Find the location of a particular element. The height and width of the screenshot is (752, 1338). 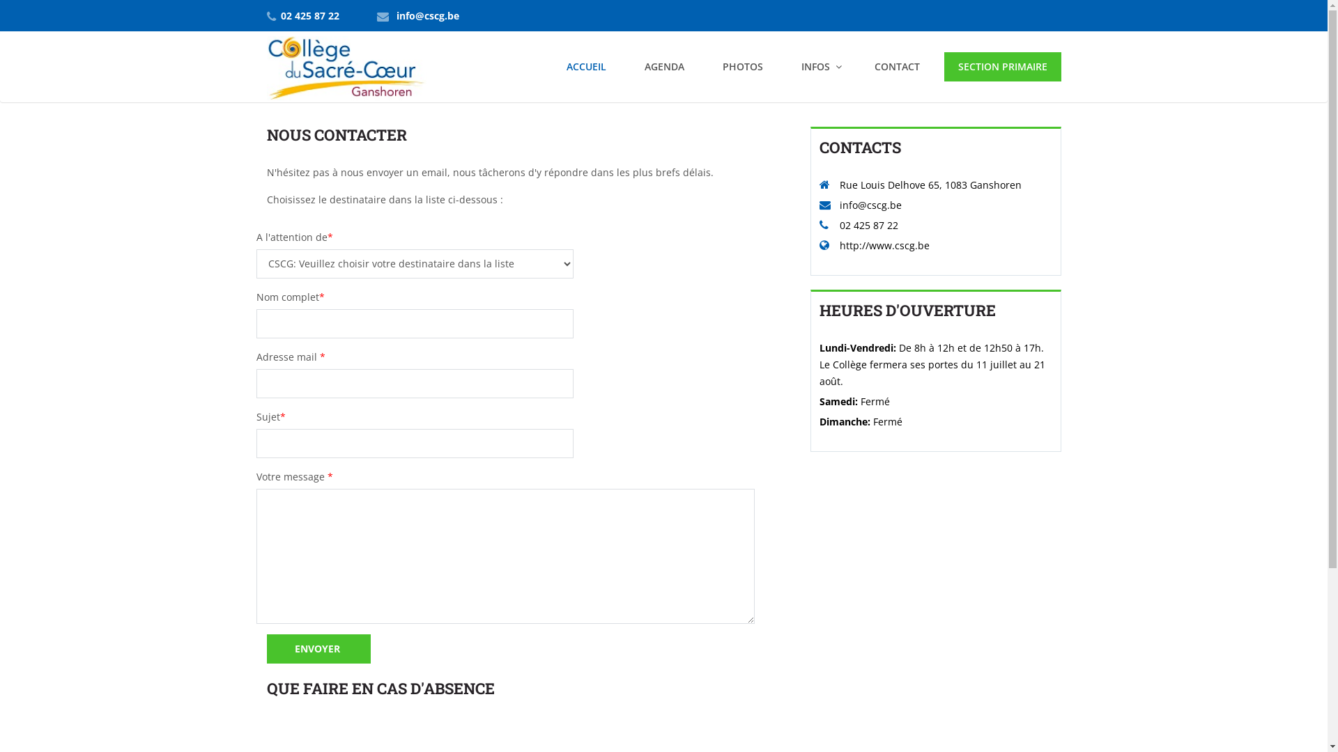

PHOTOS is located at coordinates (742, 67).